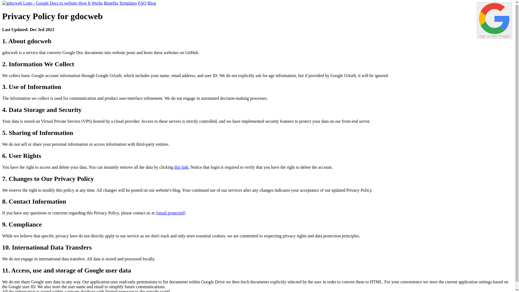  I want to click on Templates, so click(128, 3).